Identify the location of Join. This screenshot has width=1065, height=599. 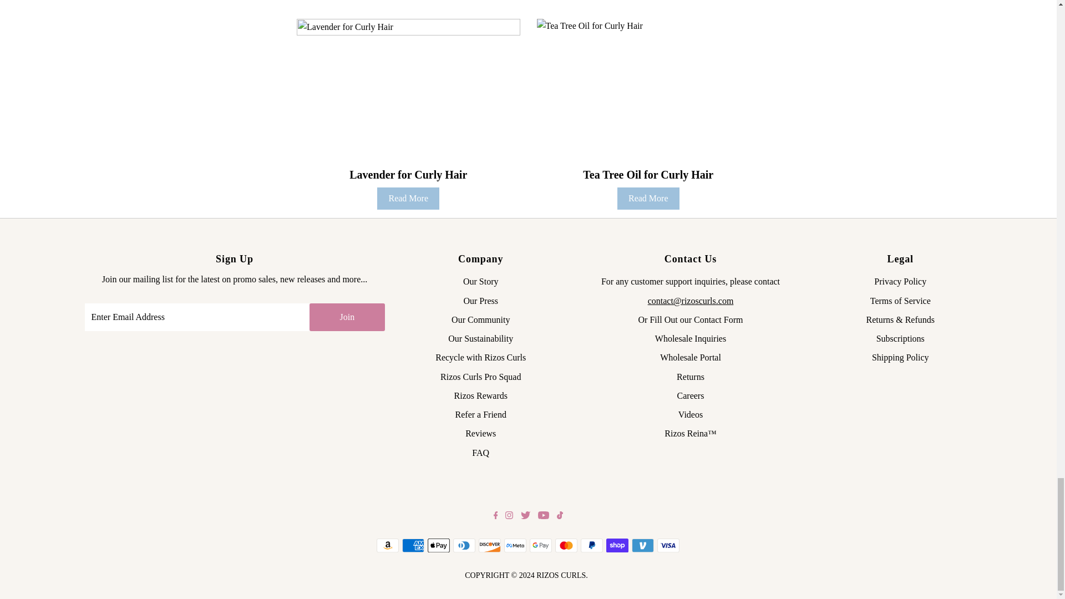
(347, 317).